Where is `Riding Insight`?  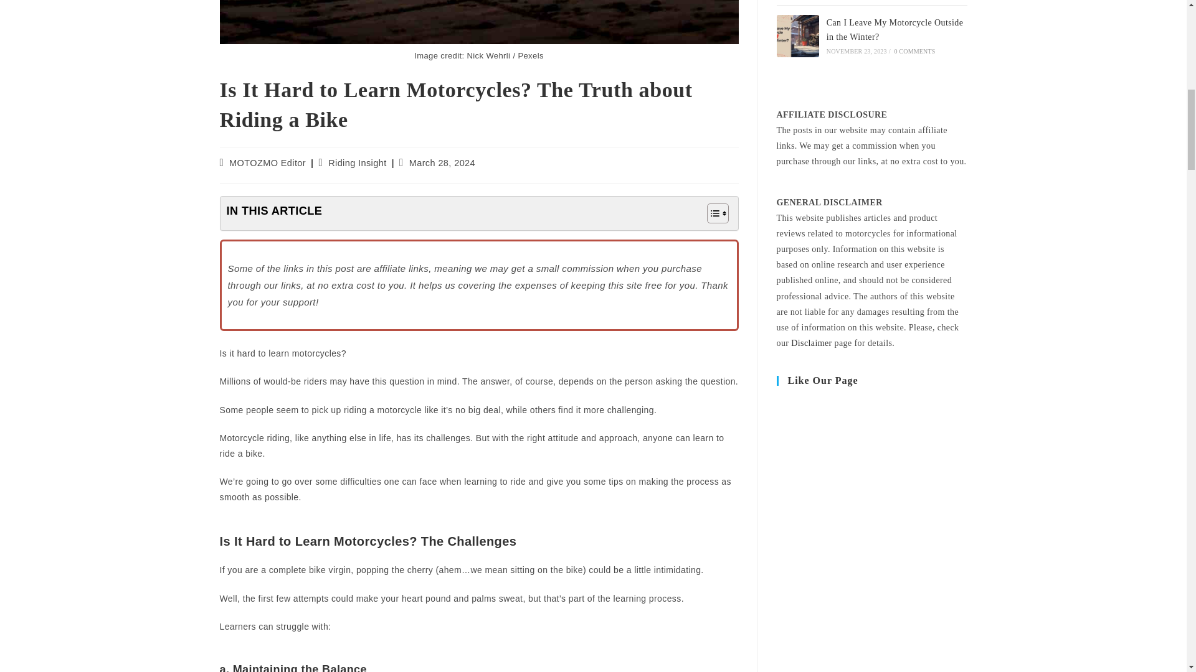
Riding Insight is located at coordinates (357, 163).